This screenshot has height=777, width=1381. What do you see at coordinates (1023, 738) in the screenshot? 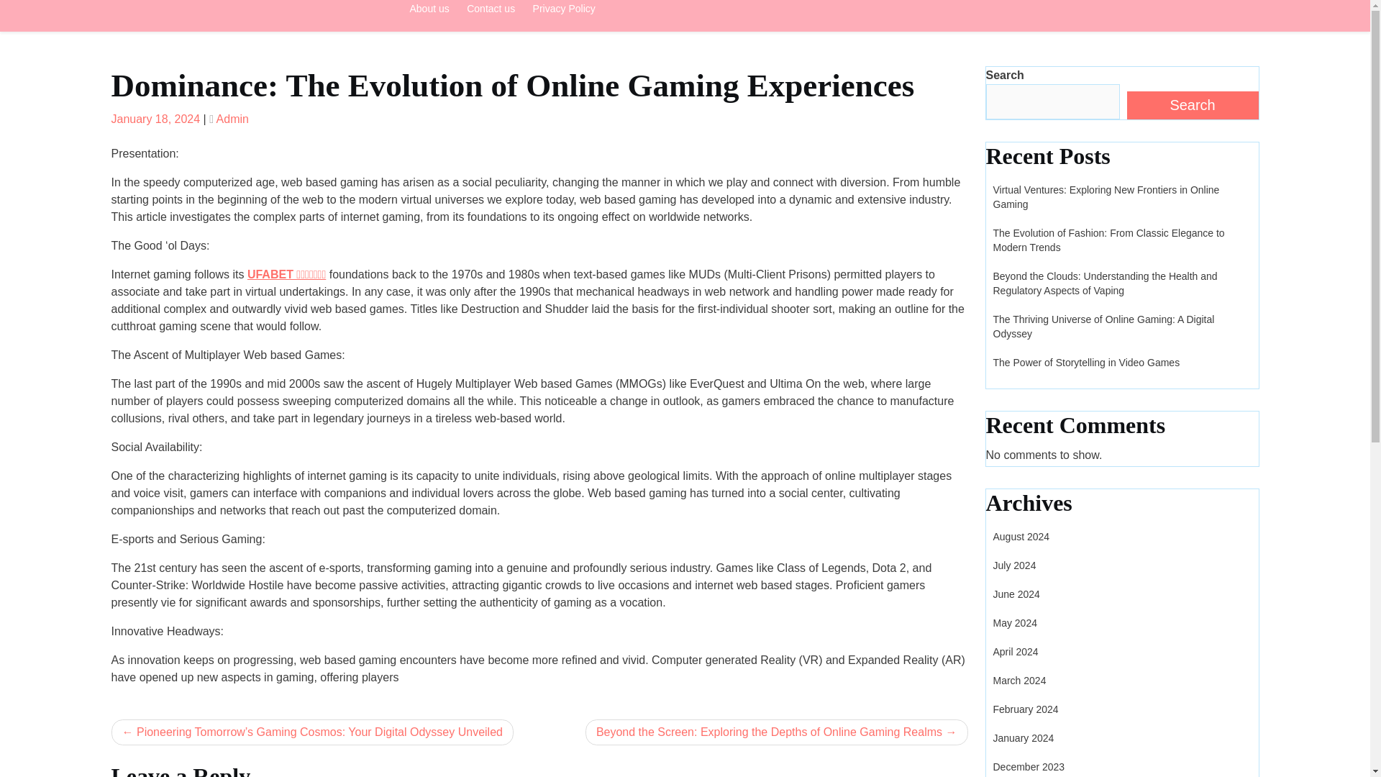
I see `January 2024` at bounding box center [1023, 738].